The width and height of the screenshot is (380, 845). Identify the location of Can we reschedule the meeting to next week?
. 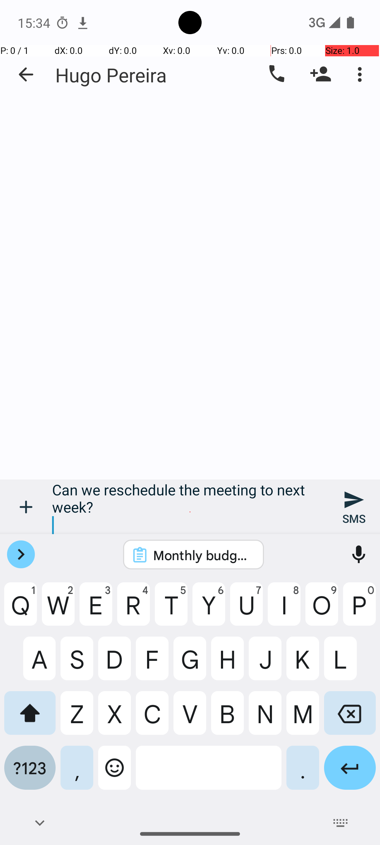
(190, 507).